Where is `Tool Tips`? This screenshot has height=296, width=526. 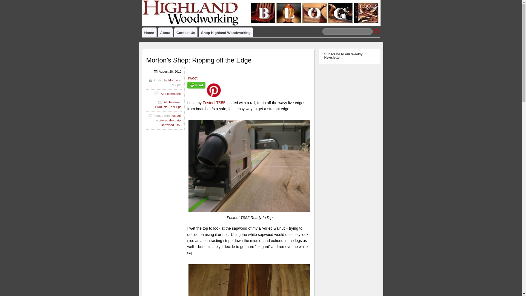
Tool Tips is located at coordinates (175, 107).